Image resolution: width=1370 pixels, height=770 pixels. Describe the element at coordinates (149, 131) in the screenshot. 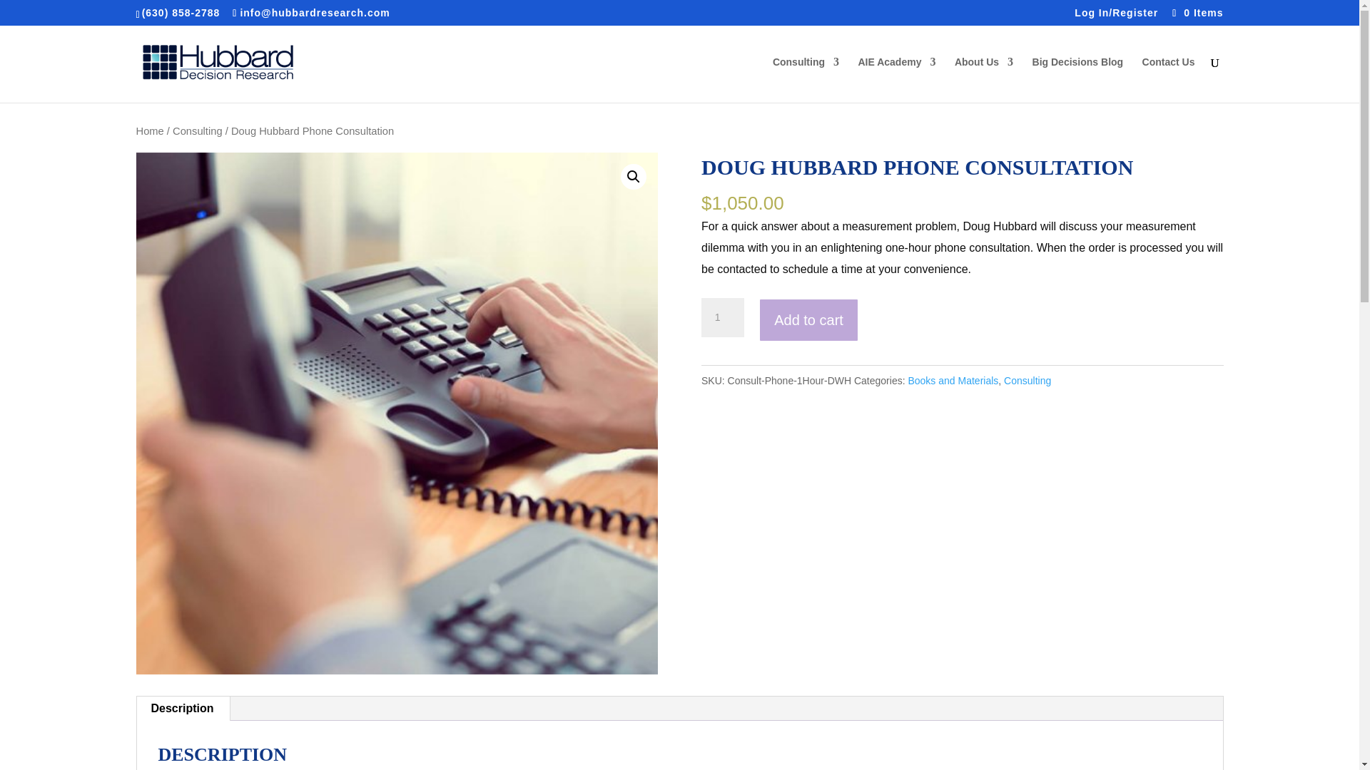

I see `Home` at that location.